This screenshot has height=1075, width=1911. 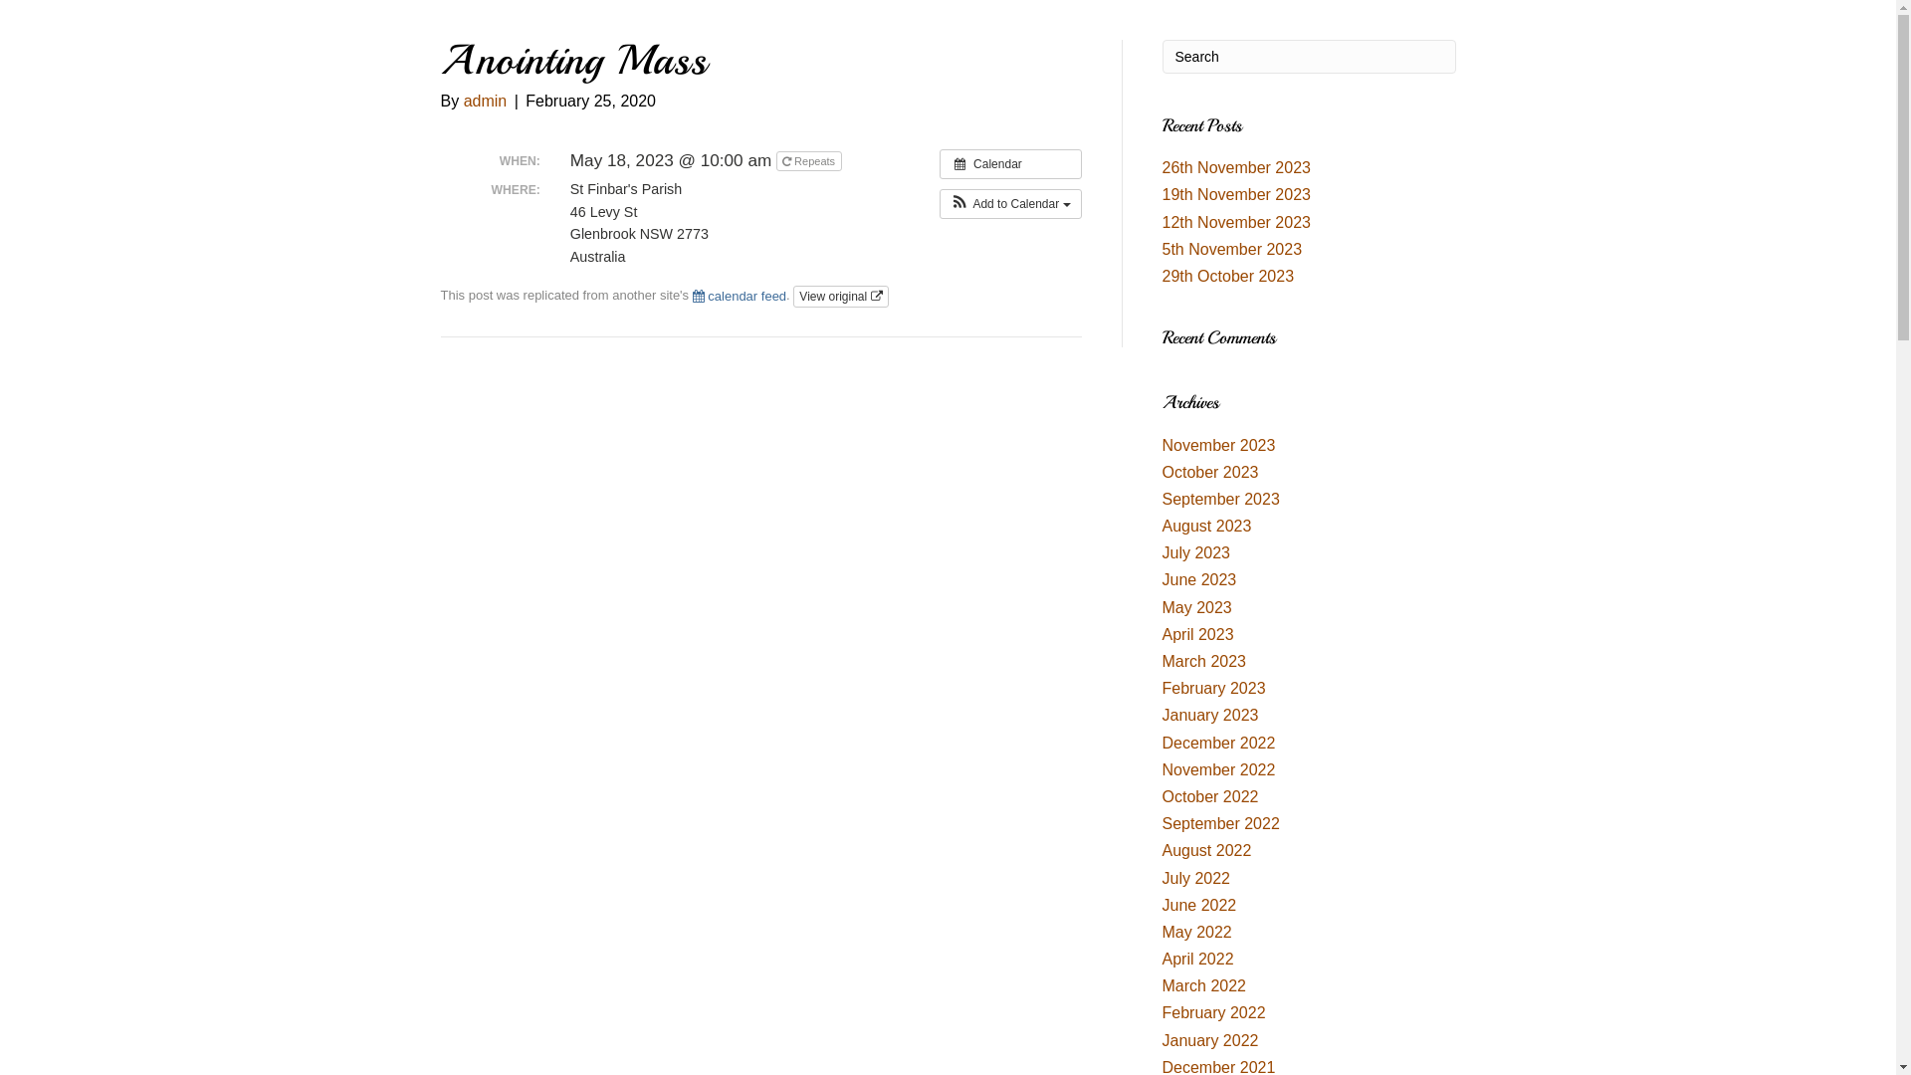 What do you see at coordinates (1221, 824) in the screenshot?
I see `September 2022` at bounding box center [1221, 824].